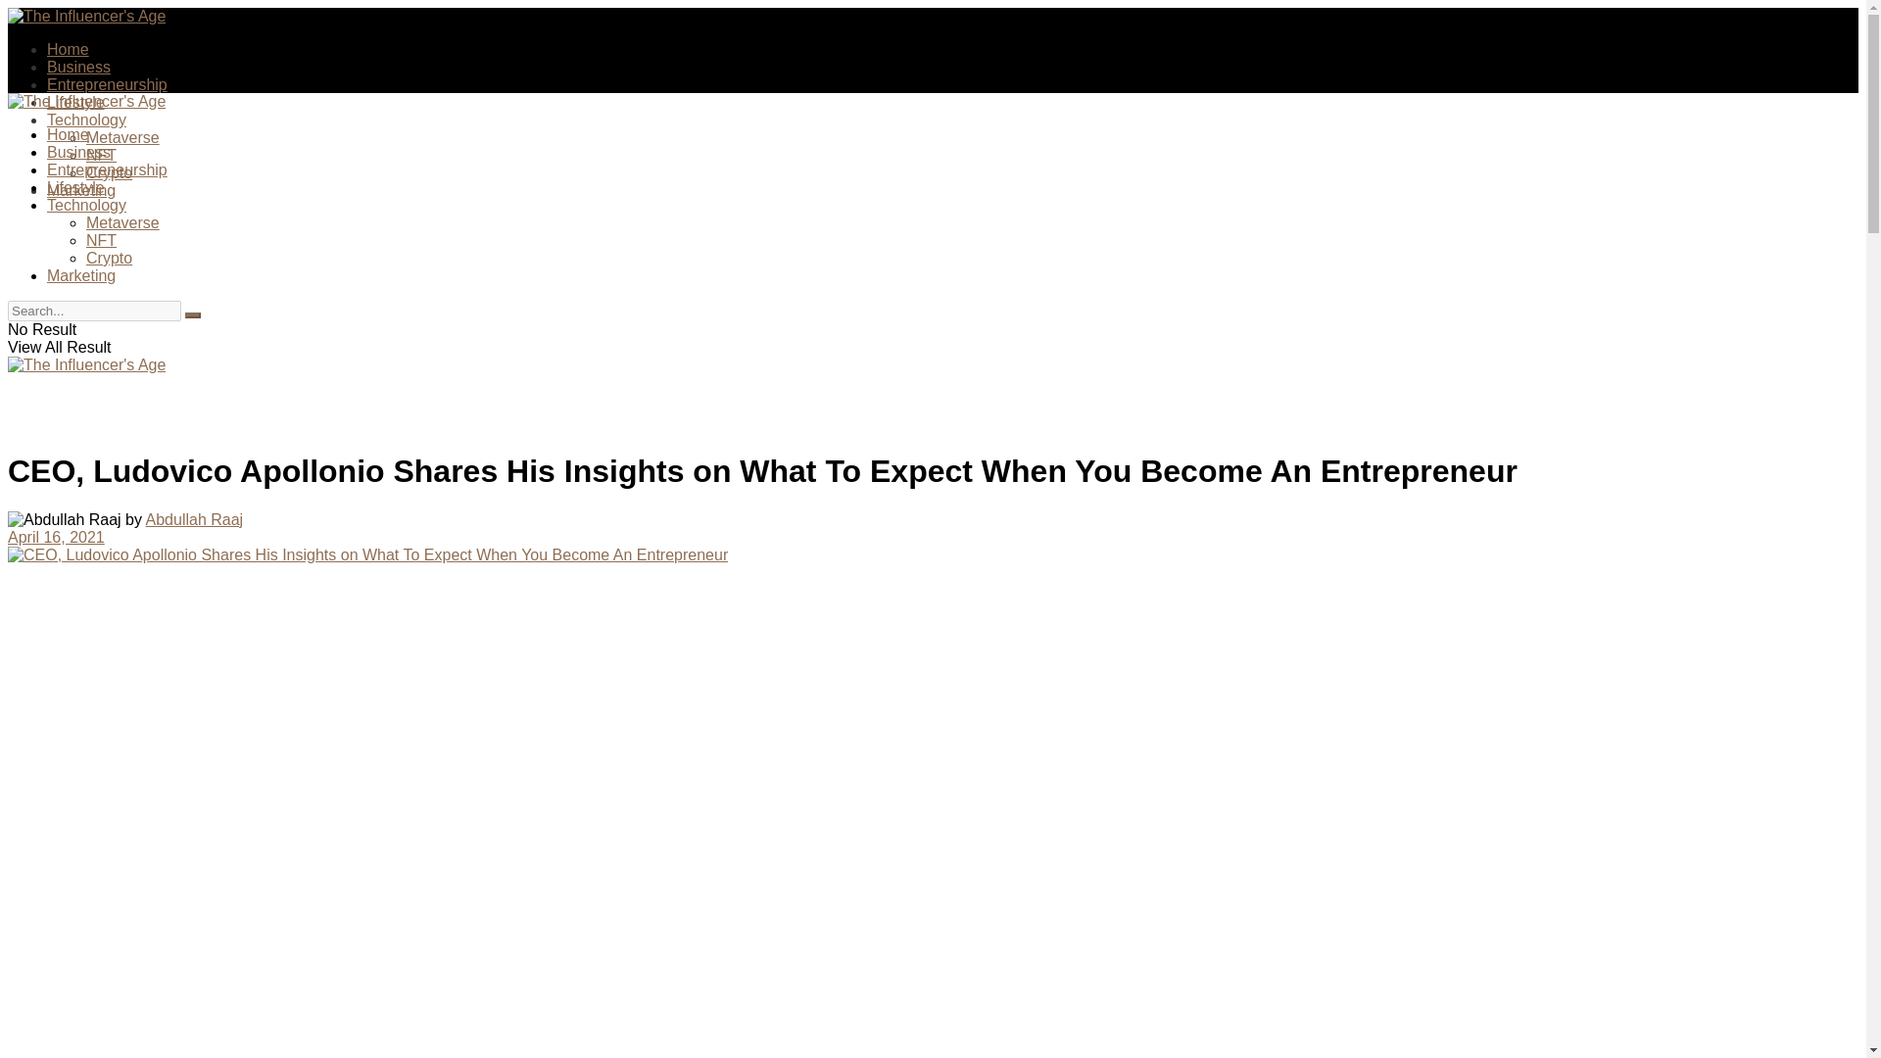 This screenshot has width=1881, height=1058. What do you see at coordinates (76, 186) in the screenshot?
I see `Lifestyle` at bounding box center [76, 186].